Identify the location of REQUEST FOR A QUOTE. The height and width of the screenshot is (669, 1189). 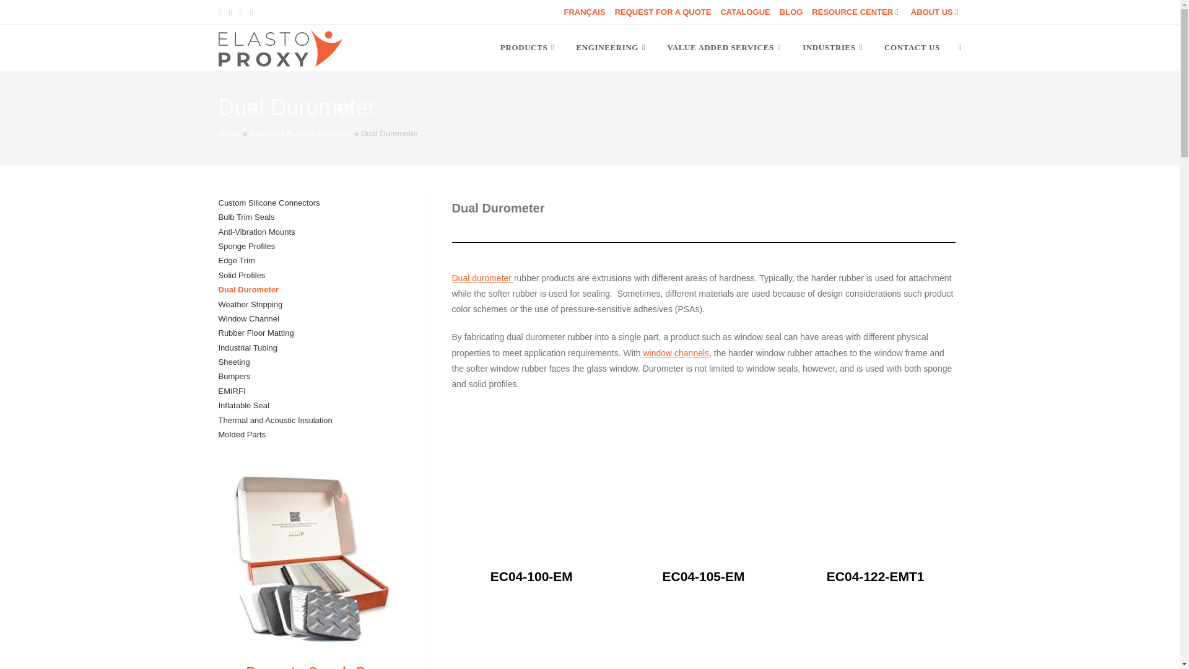
(663, 12).